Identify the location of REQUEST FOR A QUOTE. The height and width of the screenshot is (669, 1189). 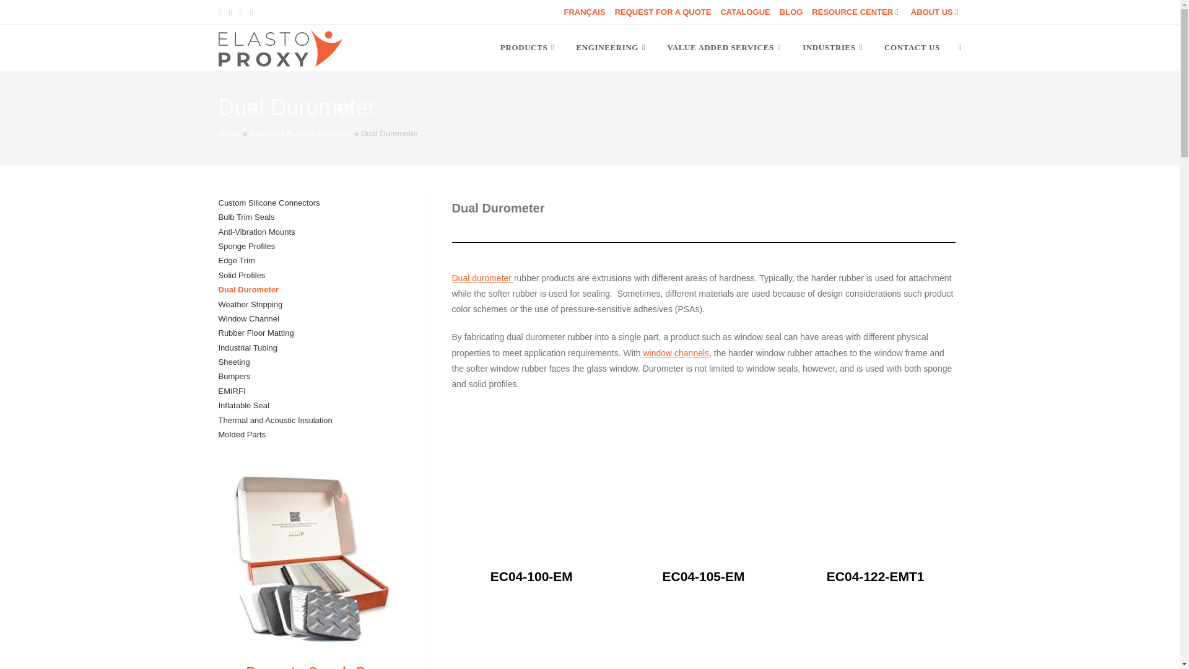
(663, 12).